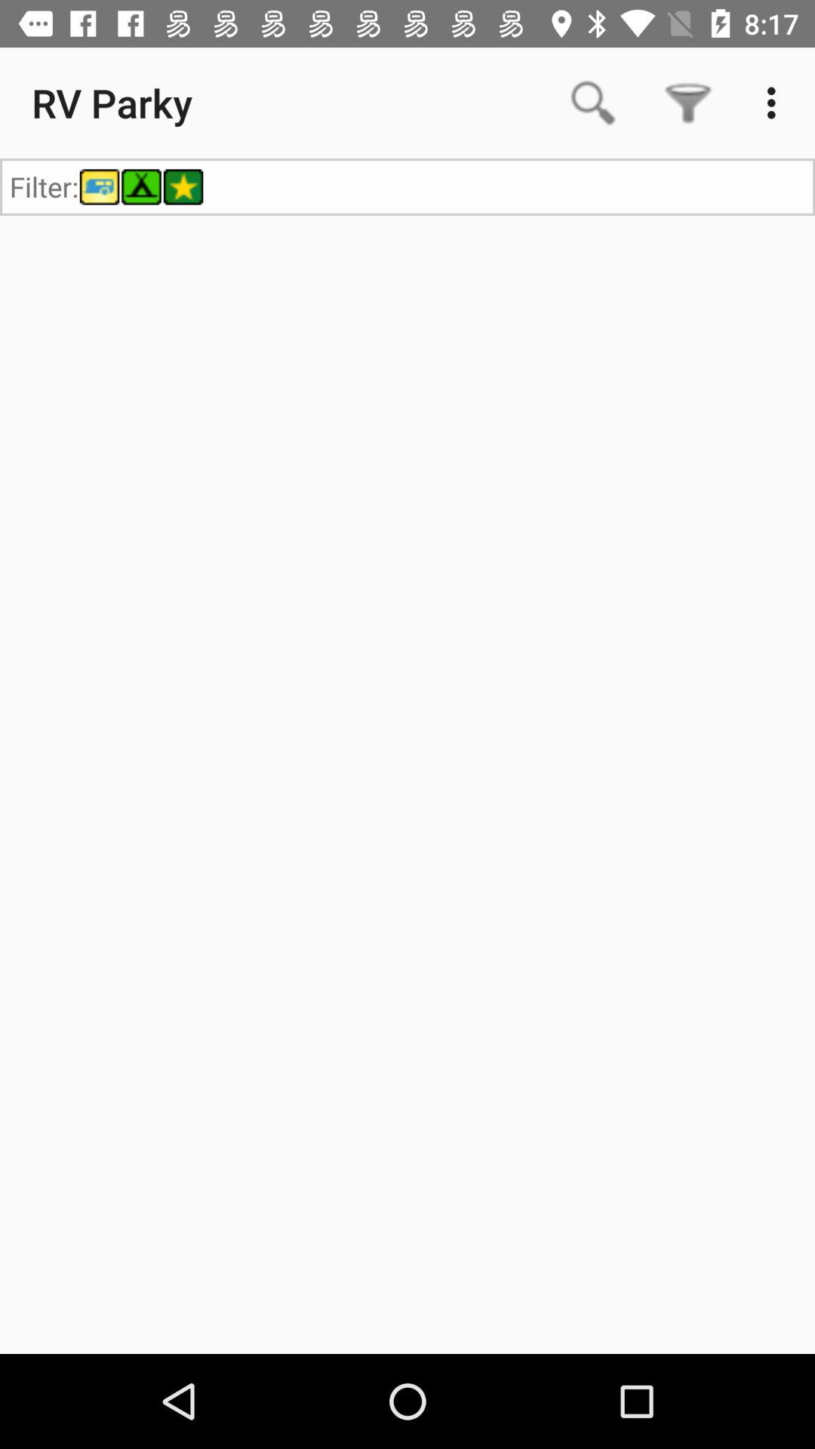 This screenshot has height=1449, width=815. Describe the element at coordinates (593, 103) in the screenshot. I see `choose icon next to rv parky item` at that location.